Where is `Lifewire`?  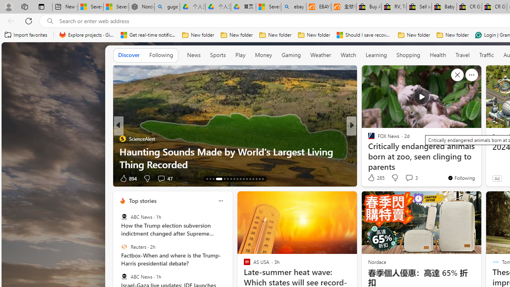 Lifewire is located at coordinates (368, 151).